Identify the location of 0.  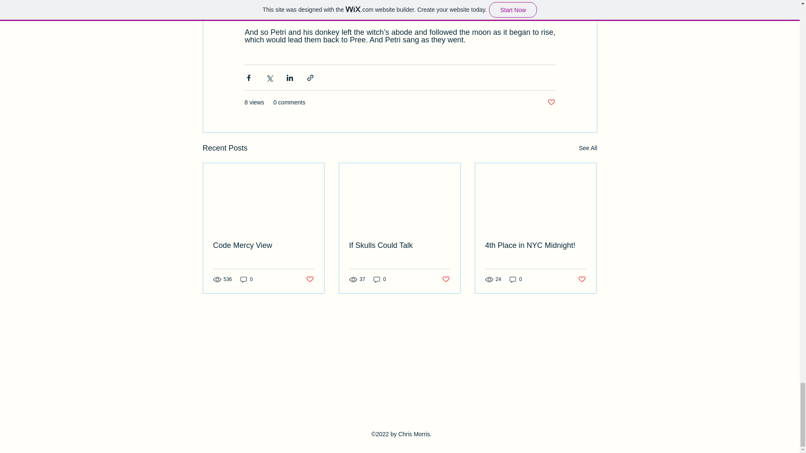
(379, 279).